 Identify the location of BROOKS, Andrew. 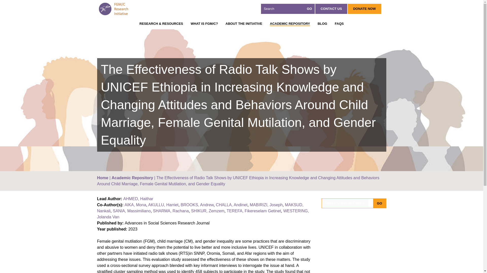
(197, 205).